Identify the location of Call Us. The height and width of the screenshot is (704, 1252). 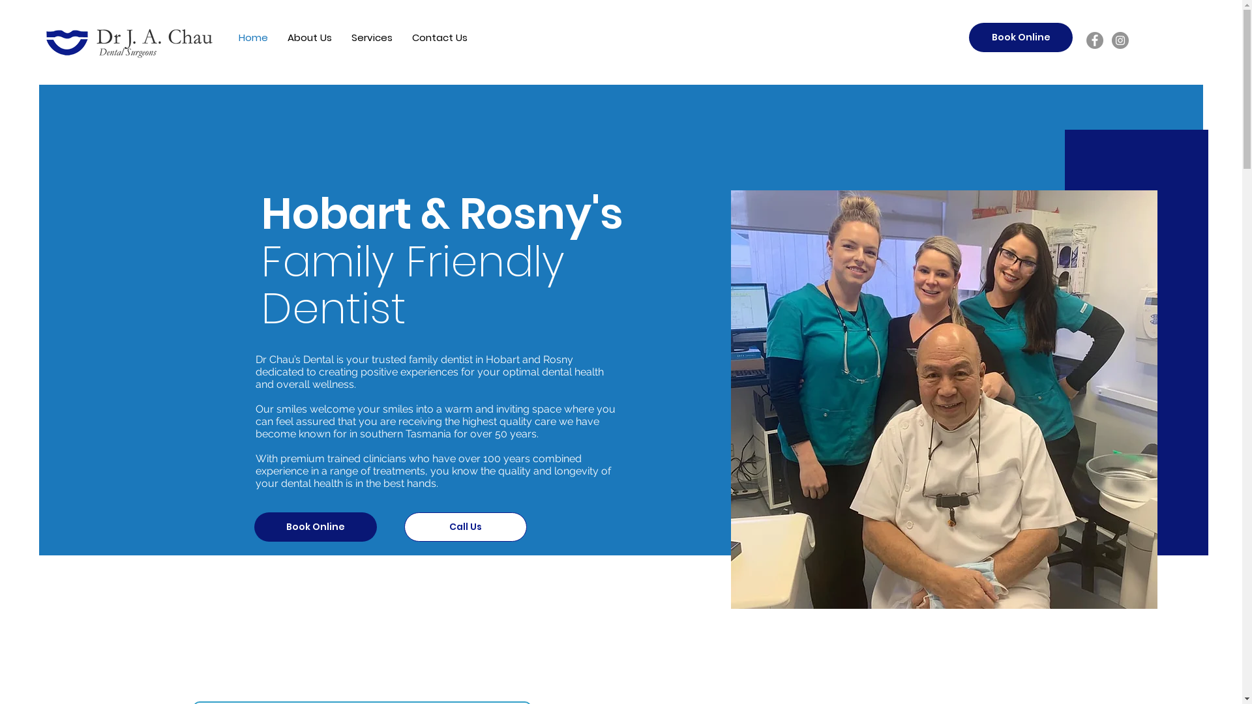
(466, 527).